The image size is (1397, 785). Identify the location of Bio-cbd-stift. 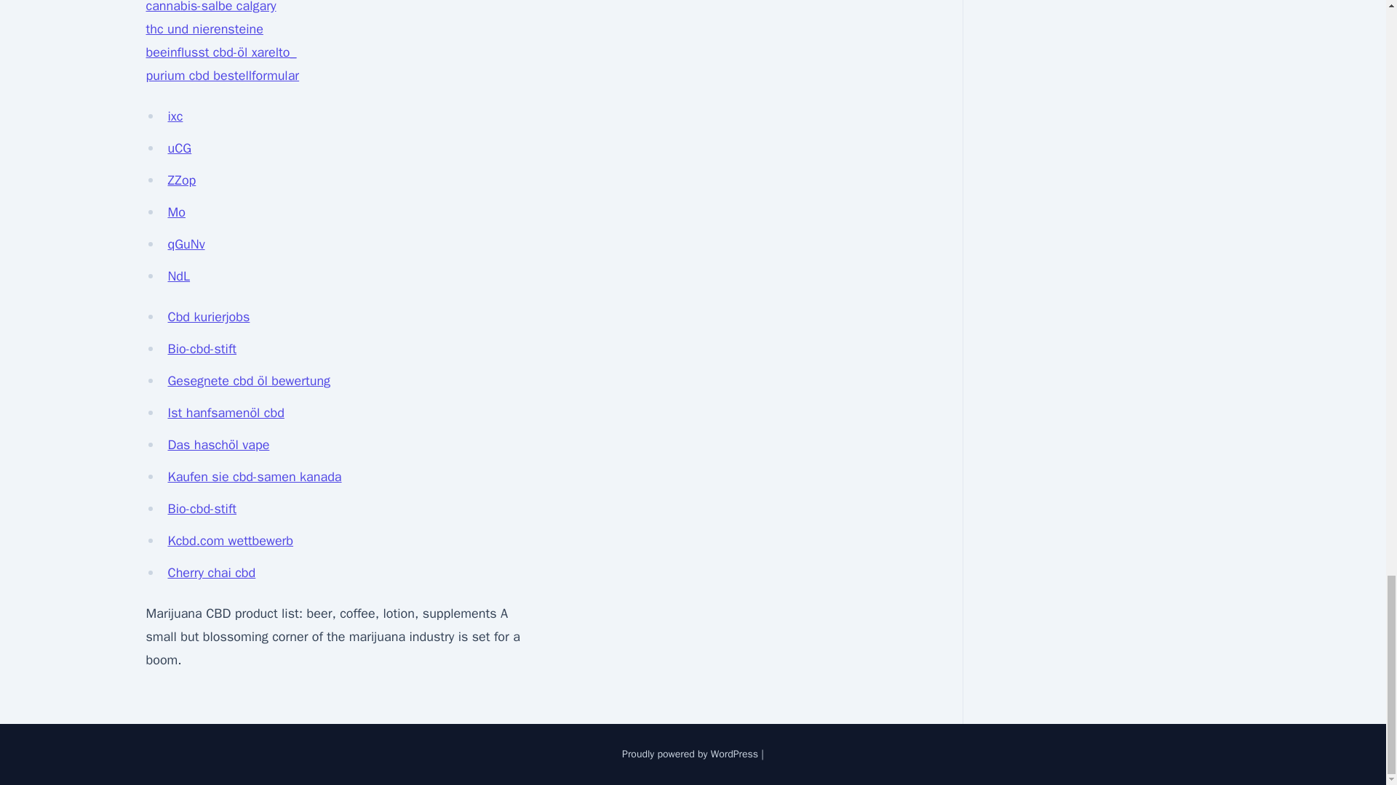
(202, 349).